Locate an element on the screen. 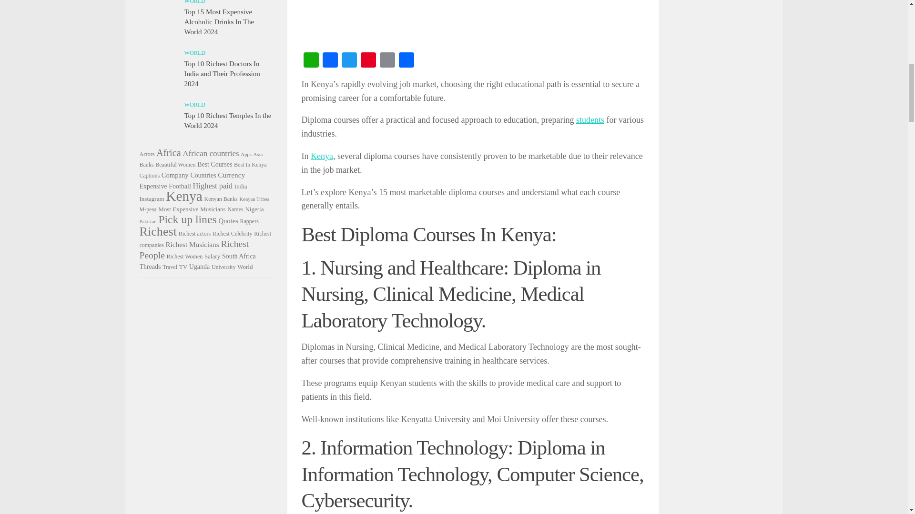  WhatsApp is located at coordinates (311, 61).